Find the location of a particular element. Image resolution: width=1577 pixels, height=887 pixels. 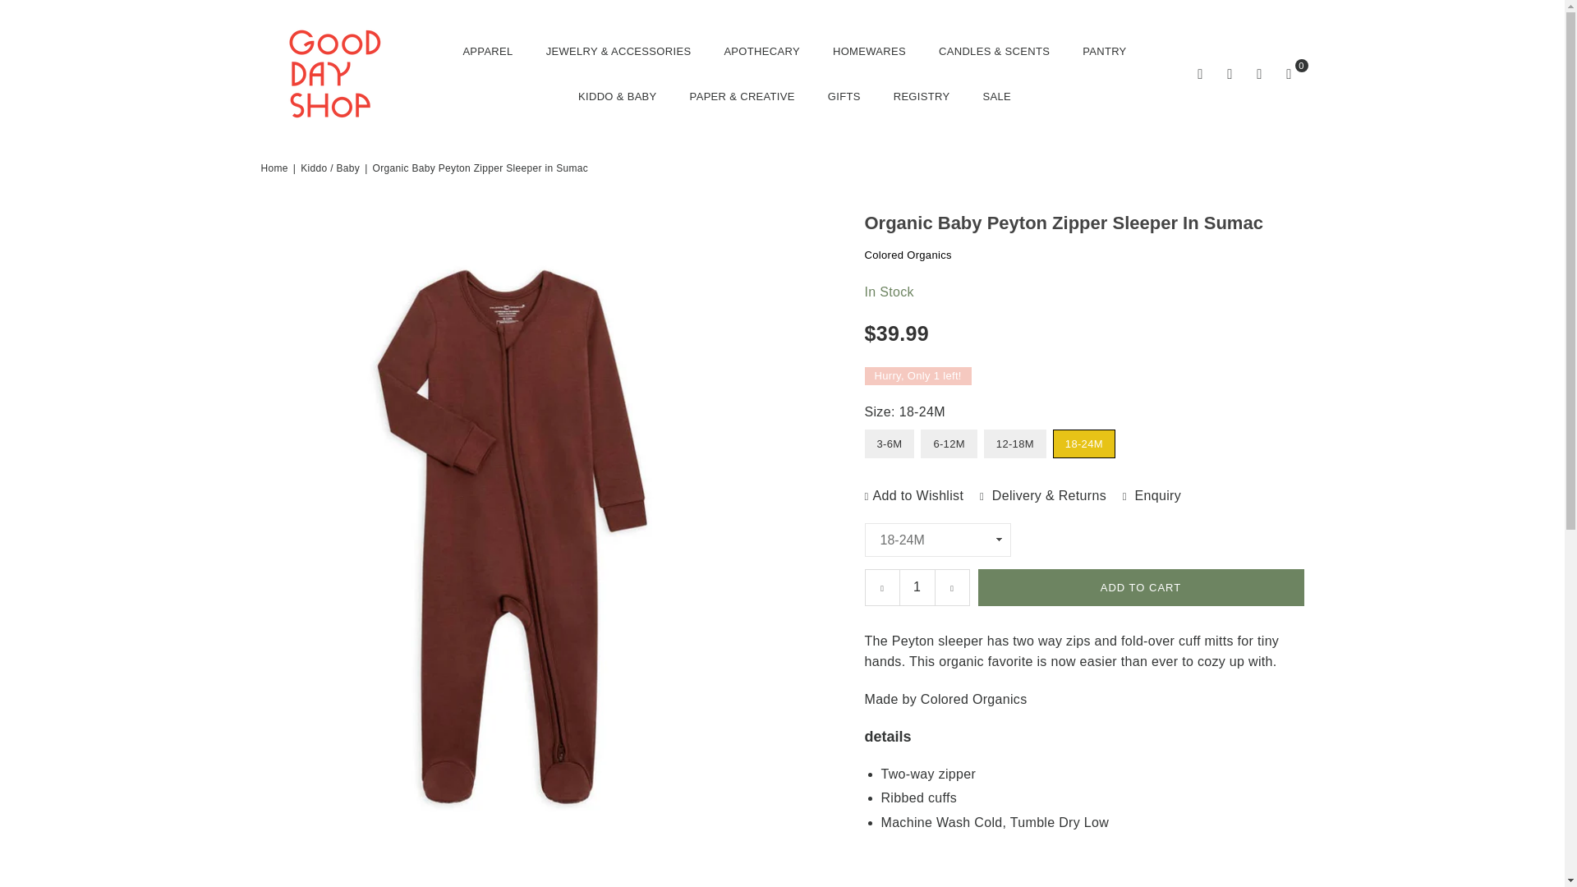

REGISTRY is located at coordinates (922, 95).